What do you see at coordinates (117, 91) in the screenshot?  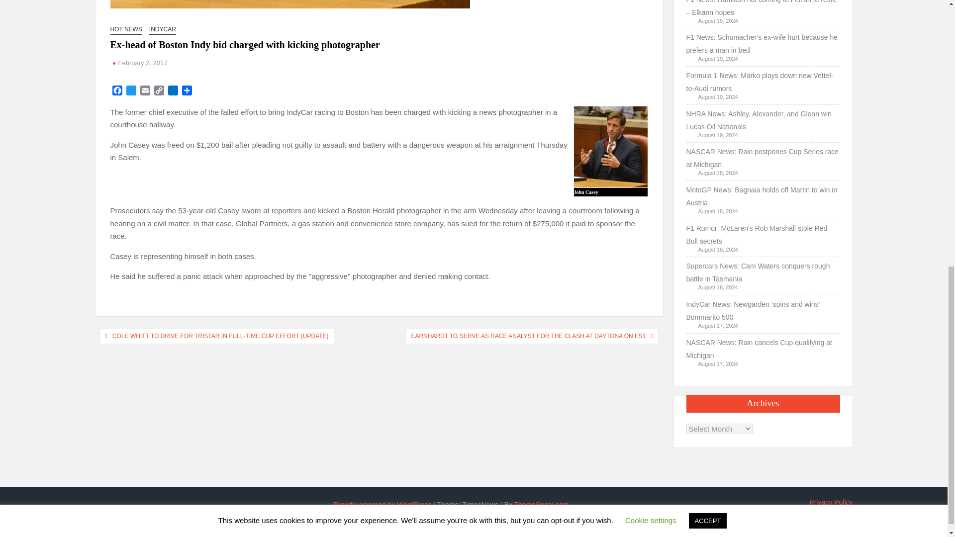 I see `Facebook` at bounding box center [117, 91].